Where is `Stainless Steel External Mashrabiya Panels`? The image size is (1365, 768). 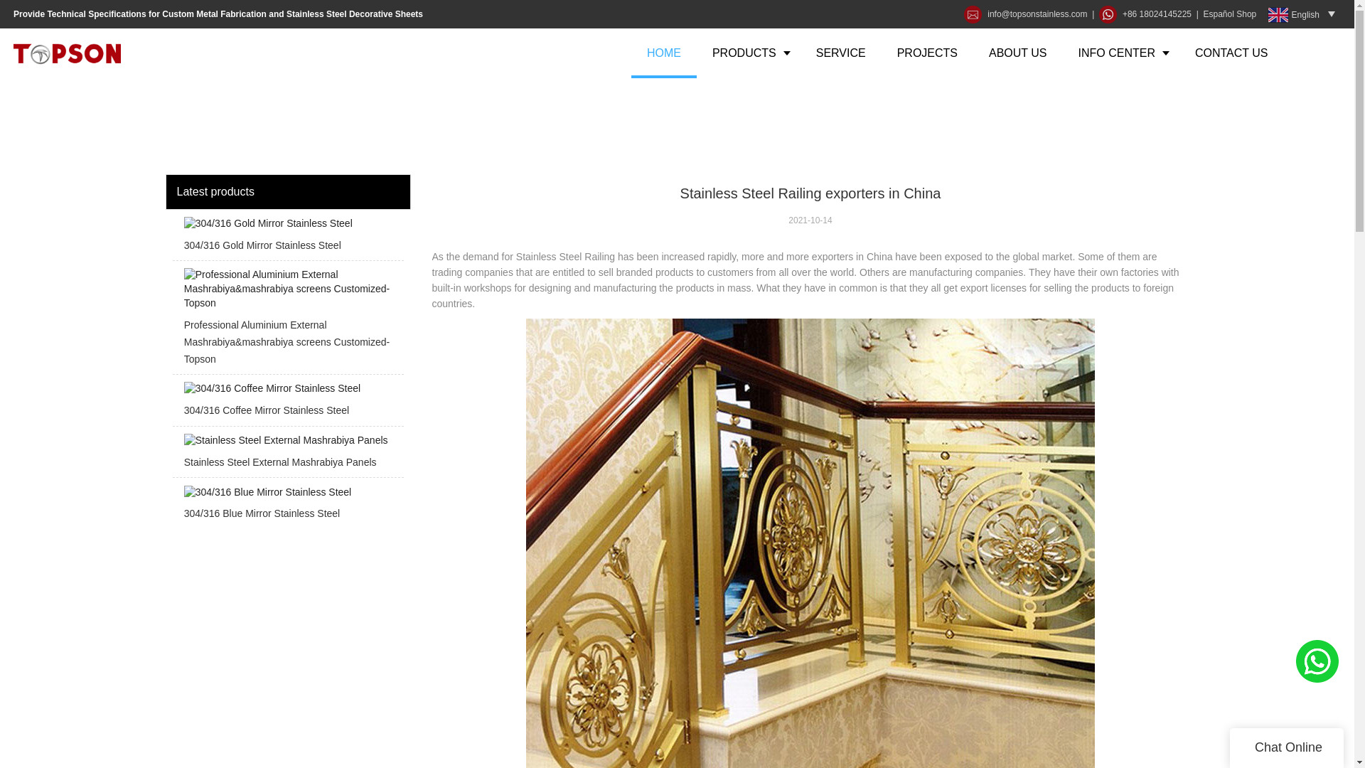
Stainless Steel External Mashrabiya Panels is located at coordinates (287, 455).